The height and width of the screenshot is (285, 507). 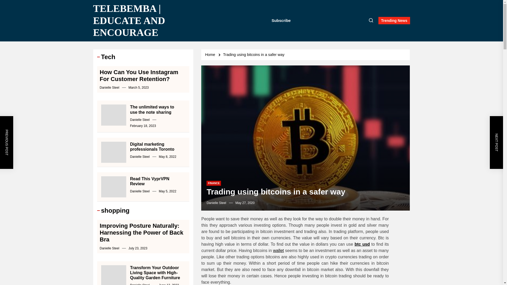 What do you see at coordinates (394, 20) in the screenshot?
I see `Trending News` at bounding box center [394, 20].